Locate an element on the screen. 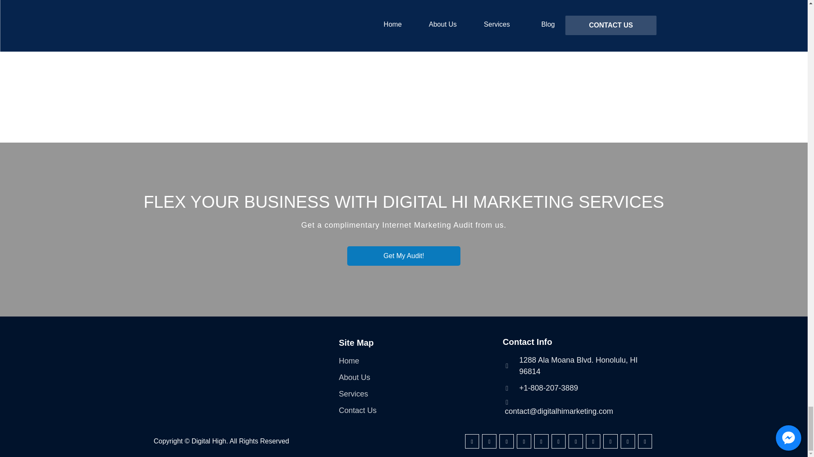 Image resolution: width=814 pixels, height=457 pixels. Home is located at coordinates (348, 361).